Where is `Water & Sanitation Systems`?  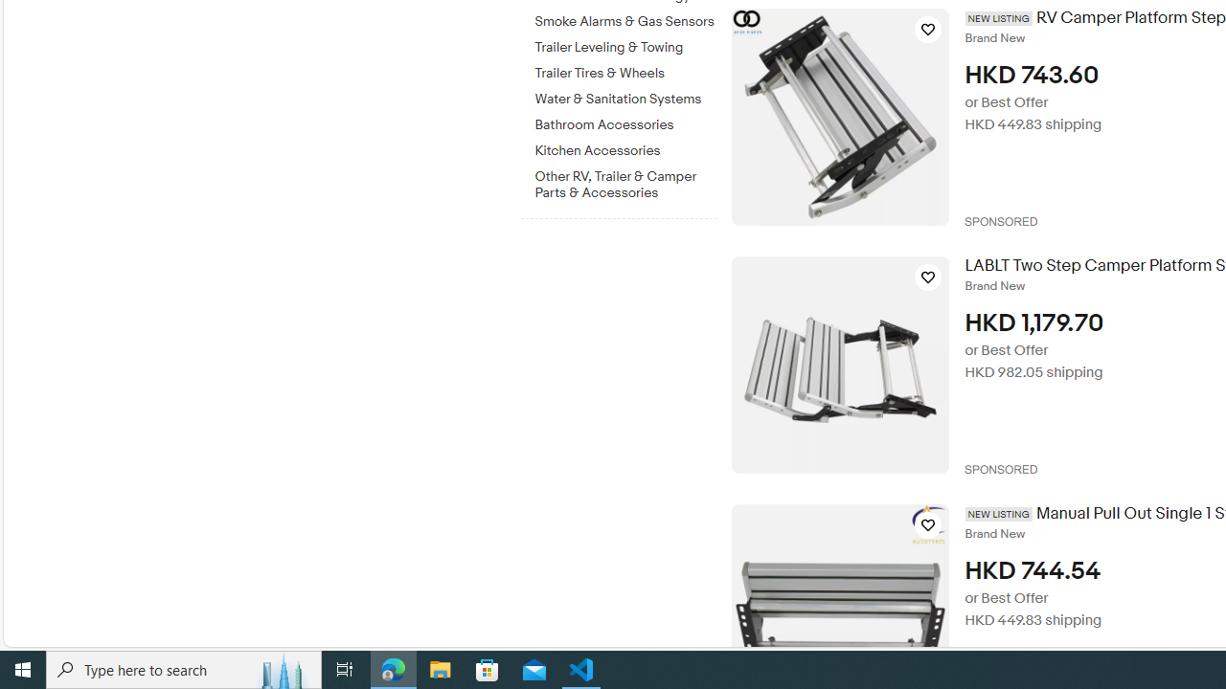 Water & Sanitation Systems is located at coordinates (625, 96).